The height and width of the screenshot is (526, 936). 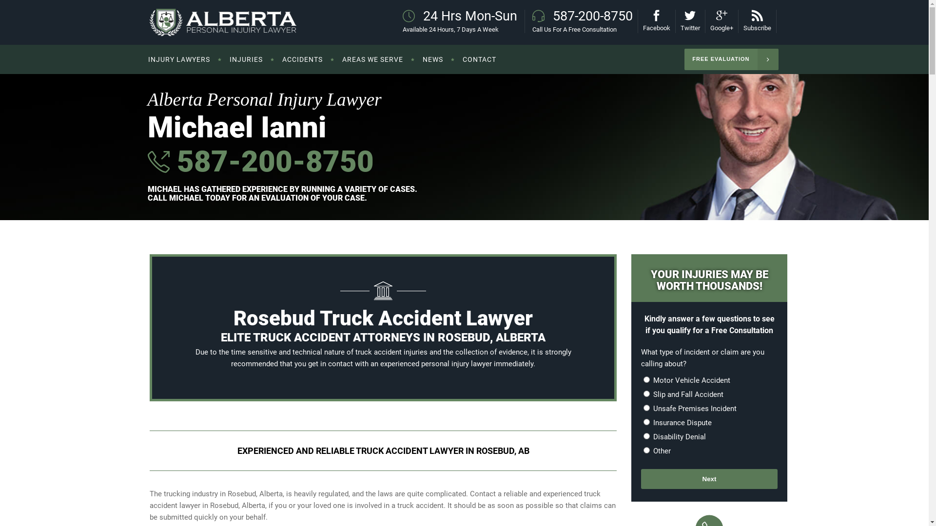 I want to click on AREAS WE SERVE, so click(x=372, y=59).